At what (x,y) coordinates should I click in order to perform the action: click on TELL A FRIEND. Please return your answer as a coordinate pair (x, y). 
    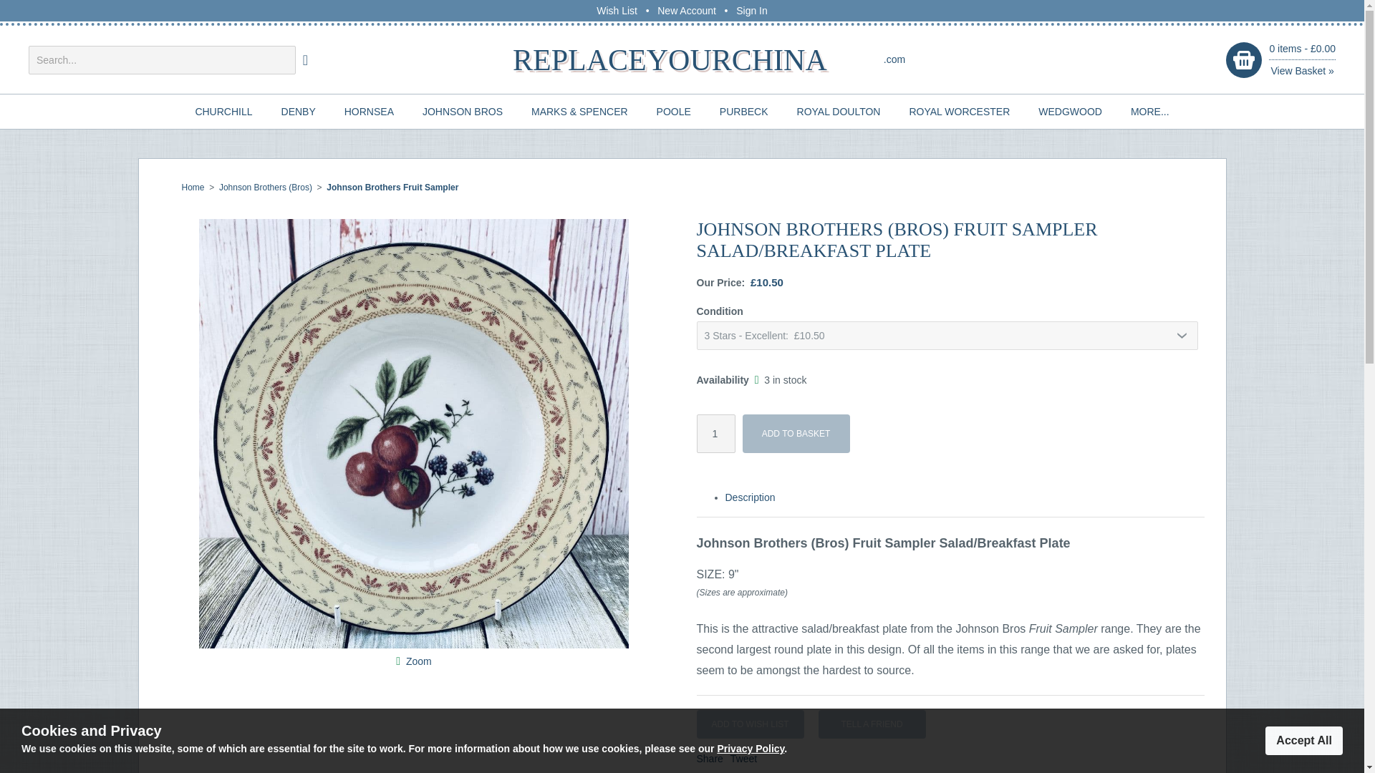
    Looking at the image, I should click on (872, 724).